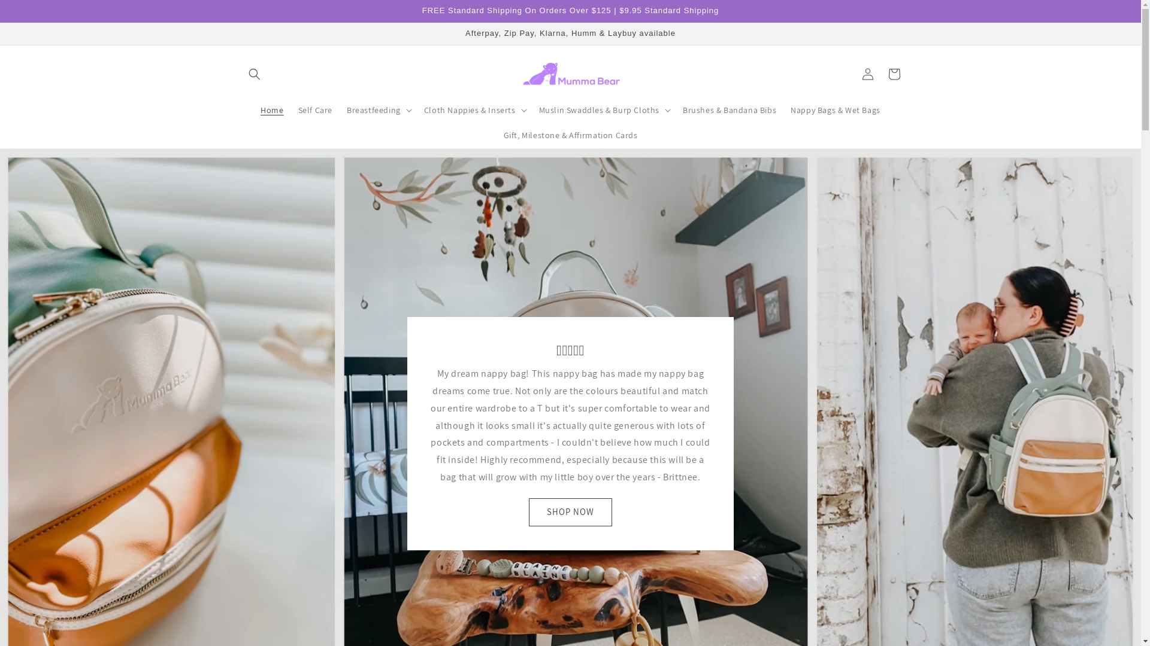 This screenshot has width=1150, height=646. I want to click on Home, so click(272, 110).